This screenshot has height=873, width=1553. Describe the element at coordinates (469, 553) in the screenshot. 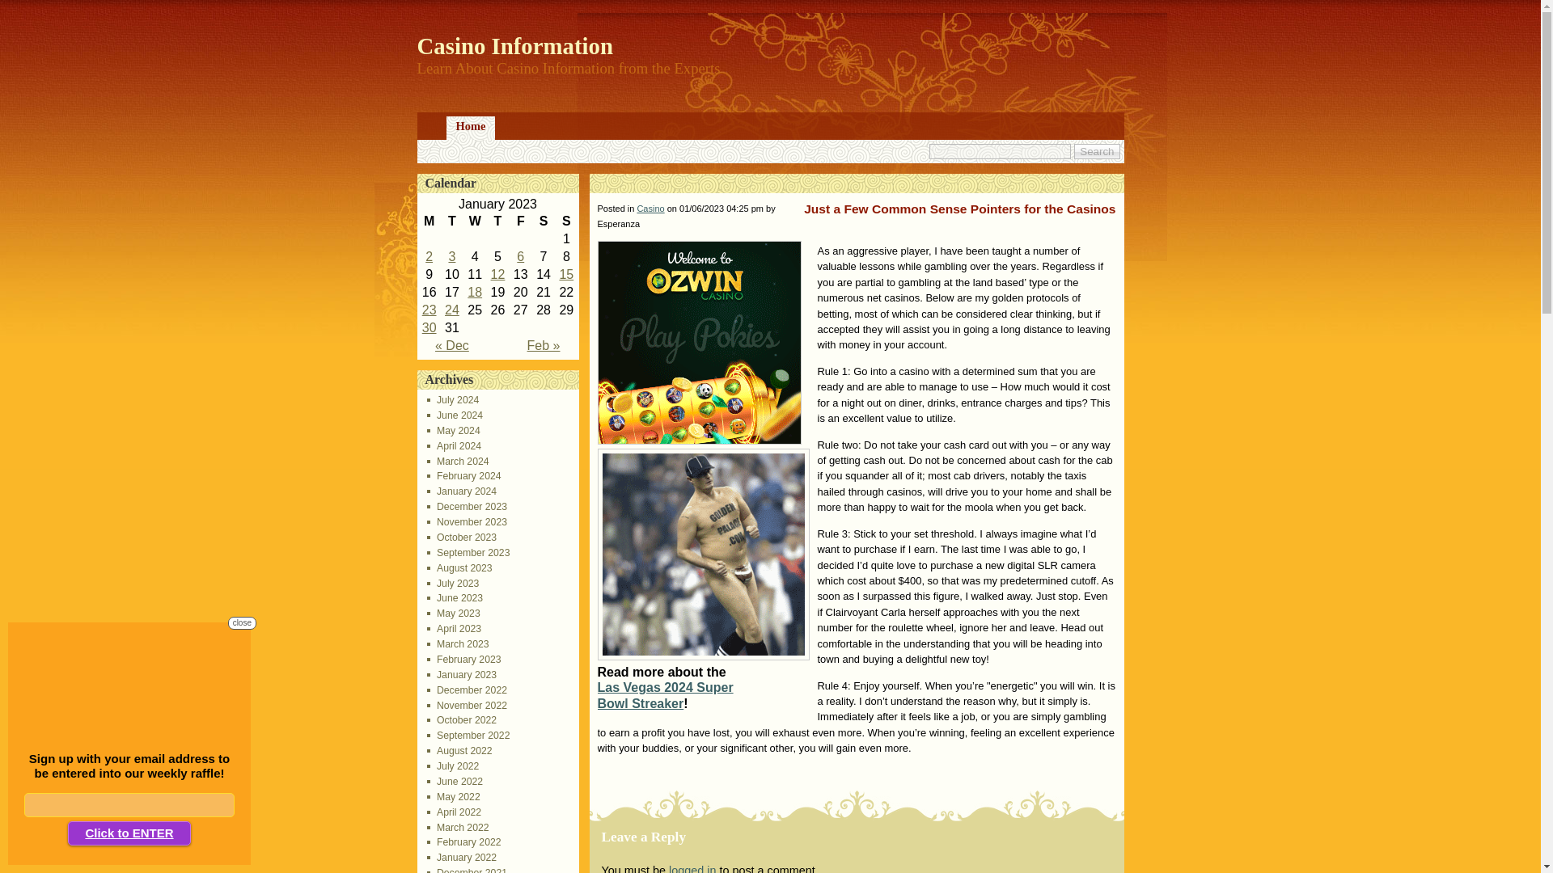

I see `September 2023` at that location.